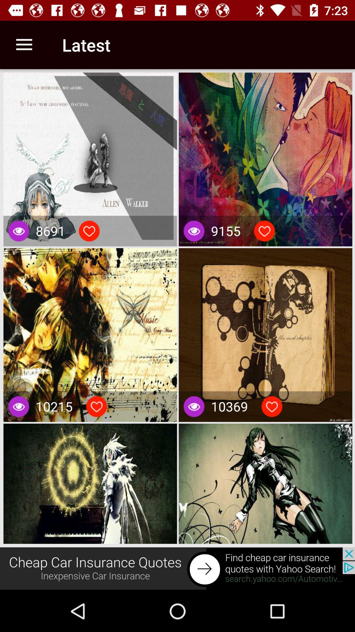 This screenshot has height=632, width=355. Describe the element at coordinates (89, 231) in the screenshot. I see `favorite user content` at that location.